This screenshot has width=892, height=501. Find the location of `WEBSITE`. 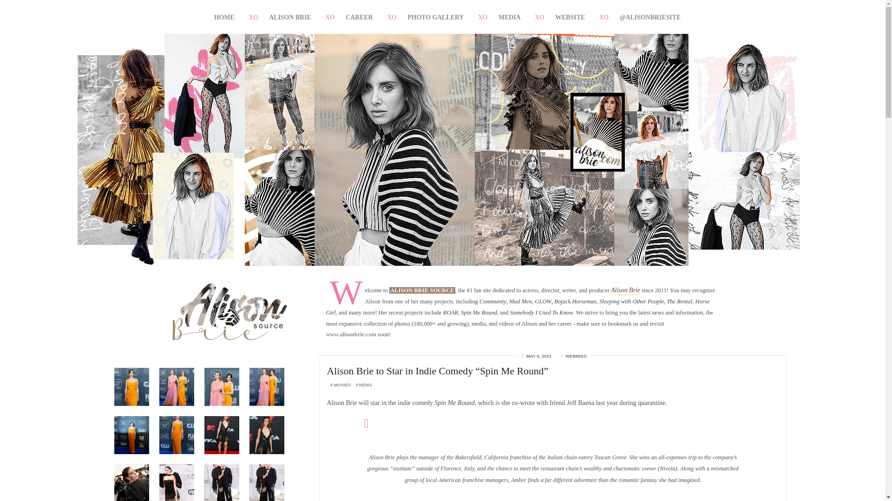

WEBSITE is located at coordinates (570, 17).